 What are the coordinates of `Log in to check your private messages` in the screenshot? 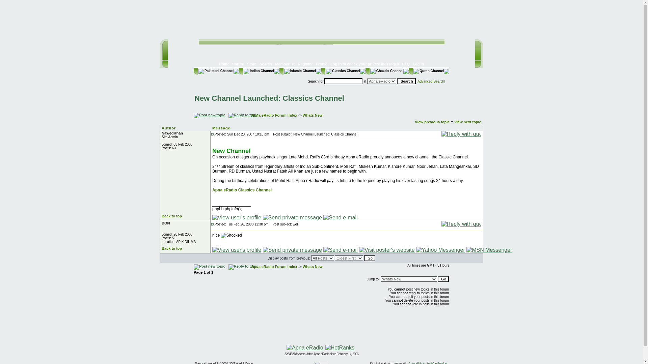 It's located at (364, 64).